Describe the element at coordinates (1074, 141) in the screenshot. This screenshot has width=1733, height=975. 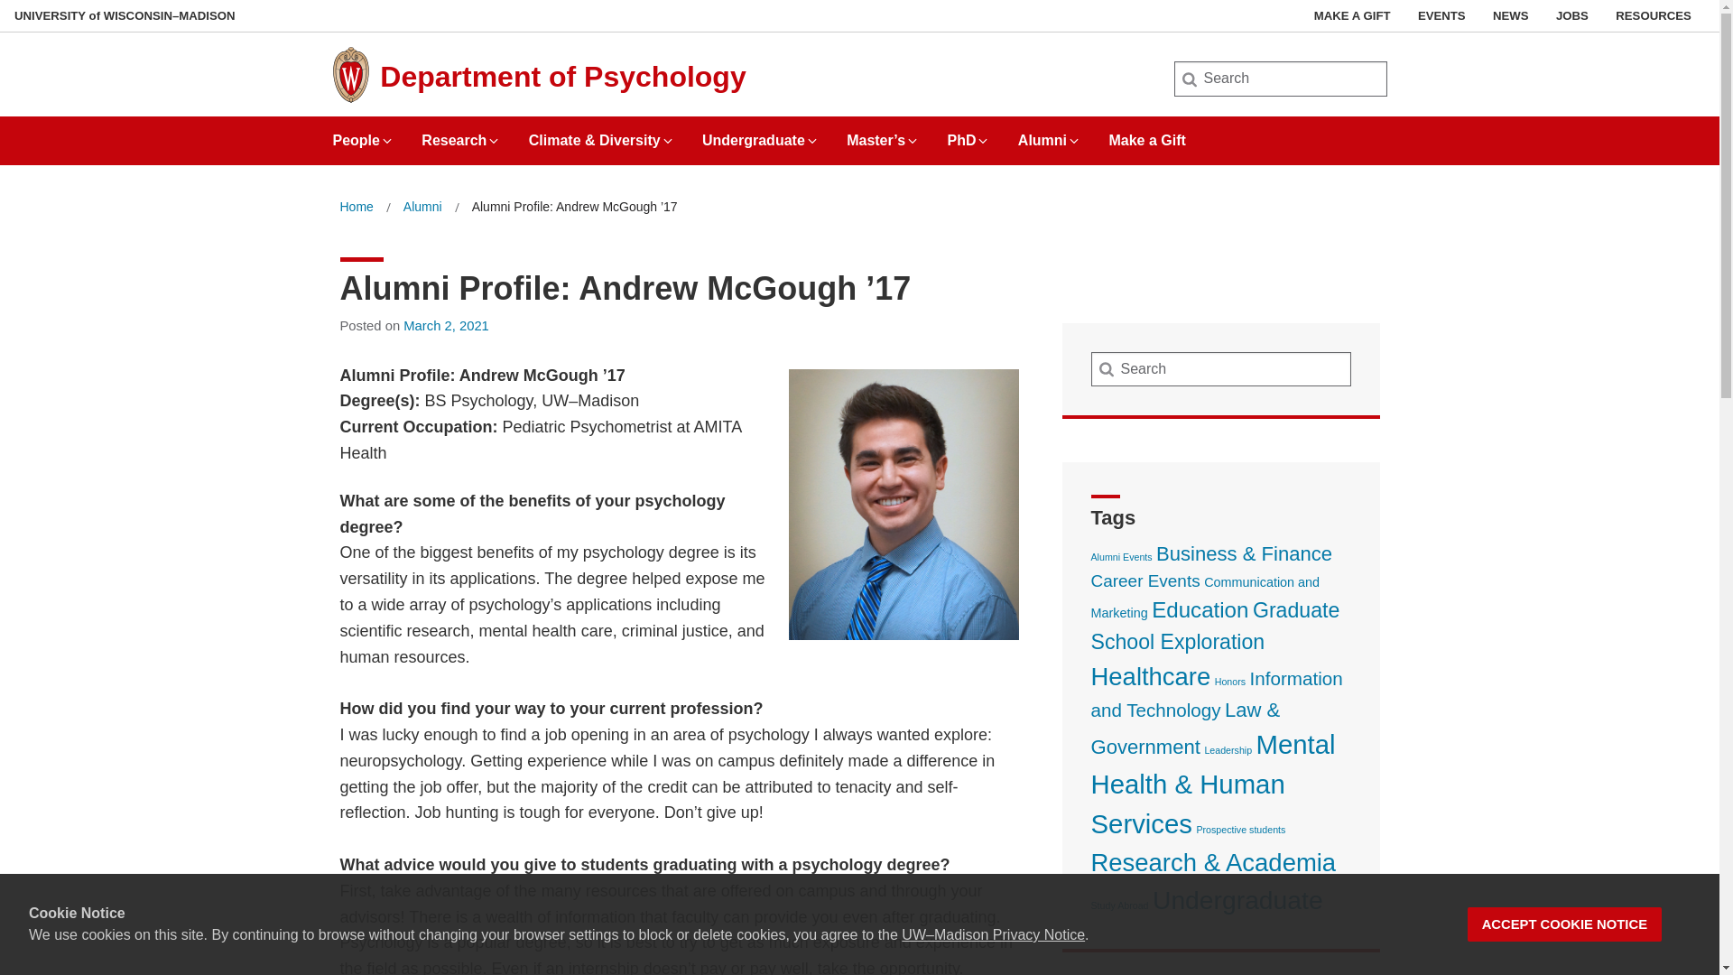
I see `Expand` at that location.